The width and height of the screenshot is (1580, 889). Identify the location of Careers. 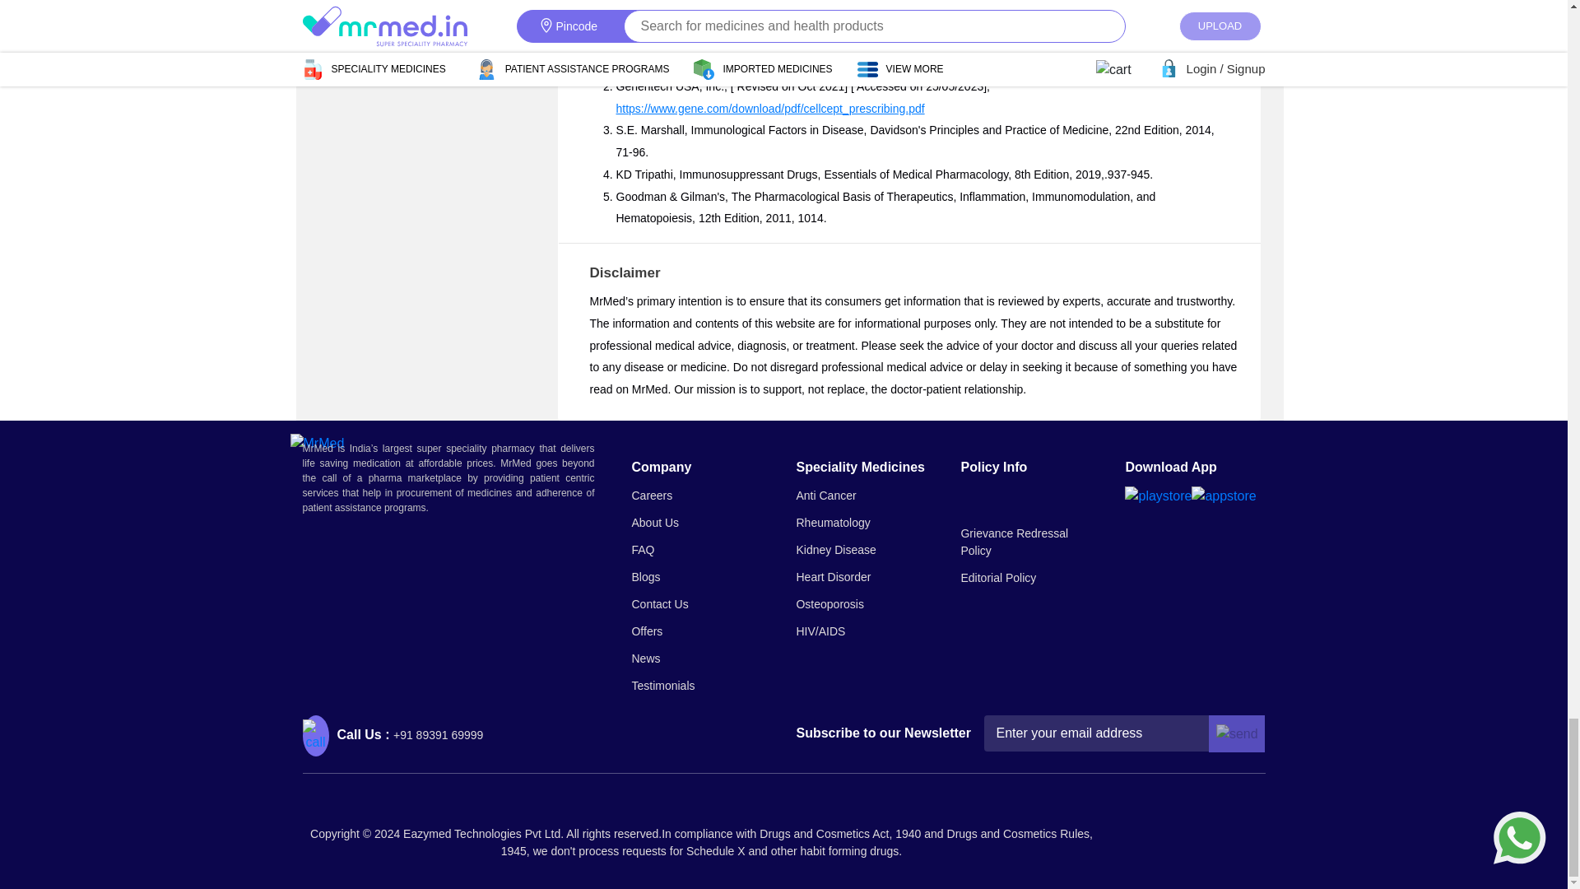
(652, 495).